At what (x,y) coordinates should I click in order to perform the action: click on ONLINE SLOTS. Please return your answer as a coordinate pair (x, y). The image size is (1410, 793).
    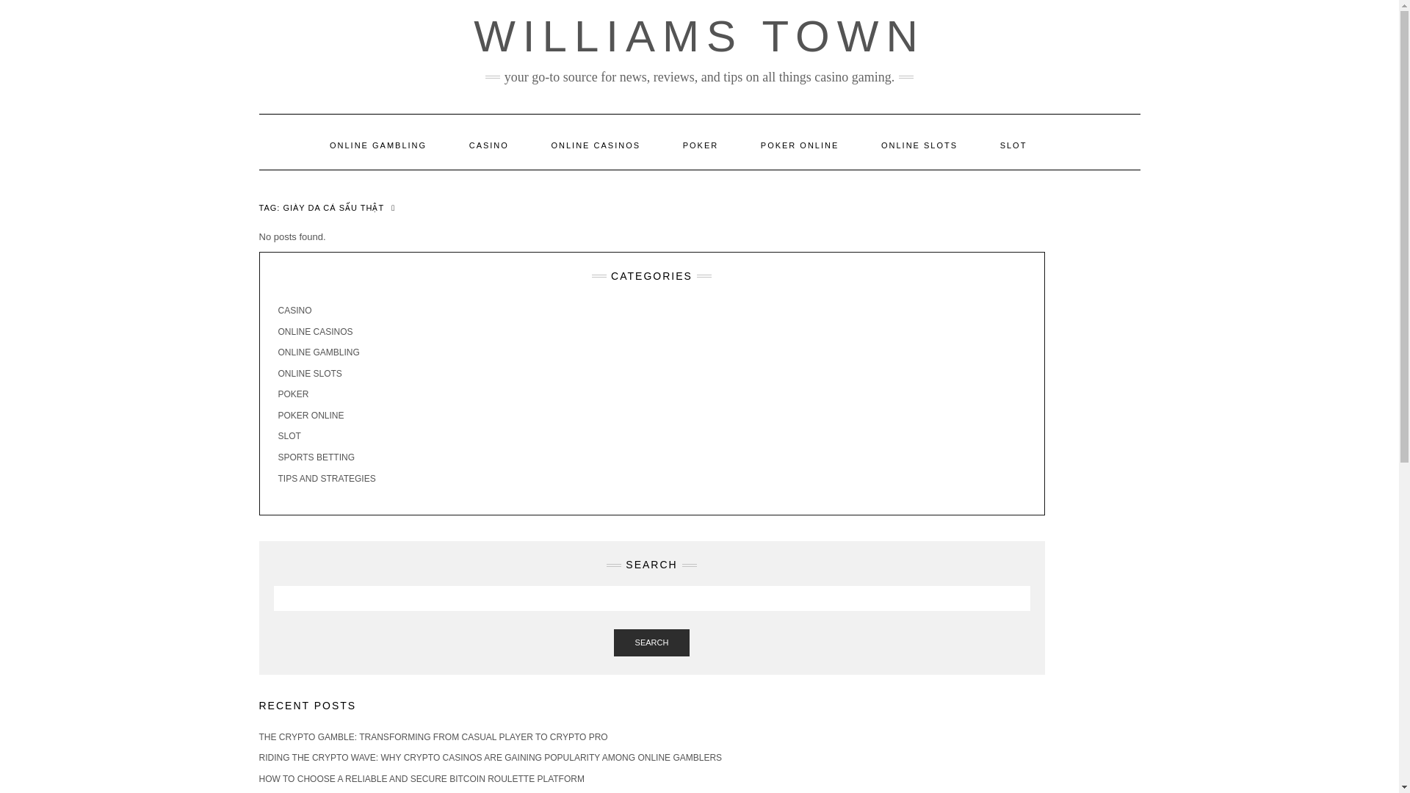
    Looking at the image, I should click on (919, 145).